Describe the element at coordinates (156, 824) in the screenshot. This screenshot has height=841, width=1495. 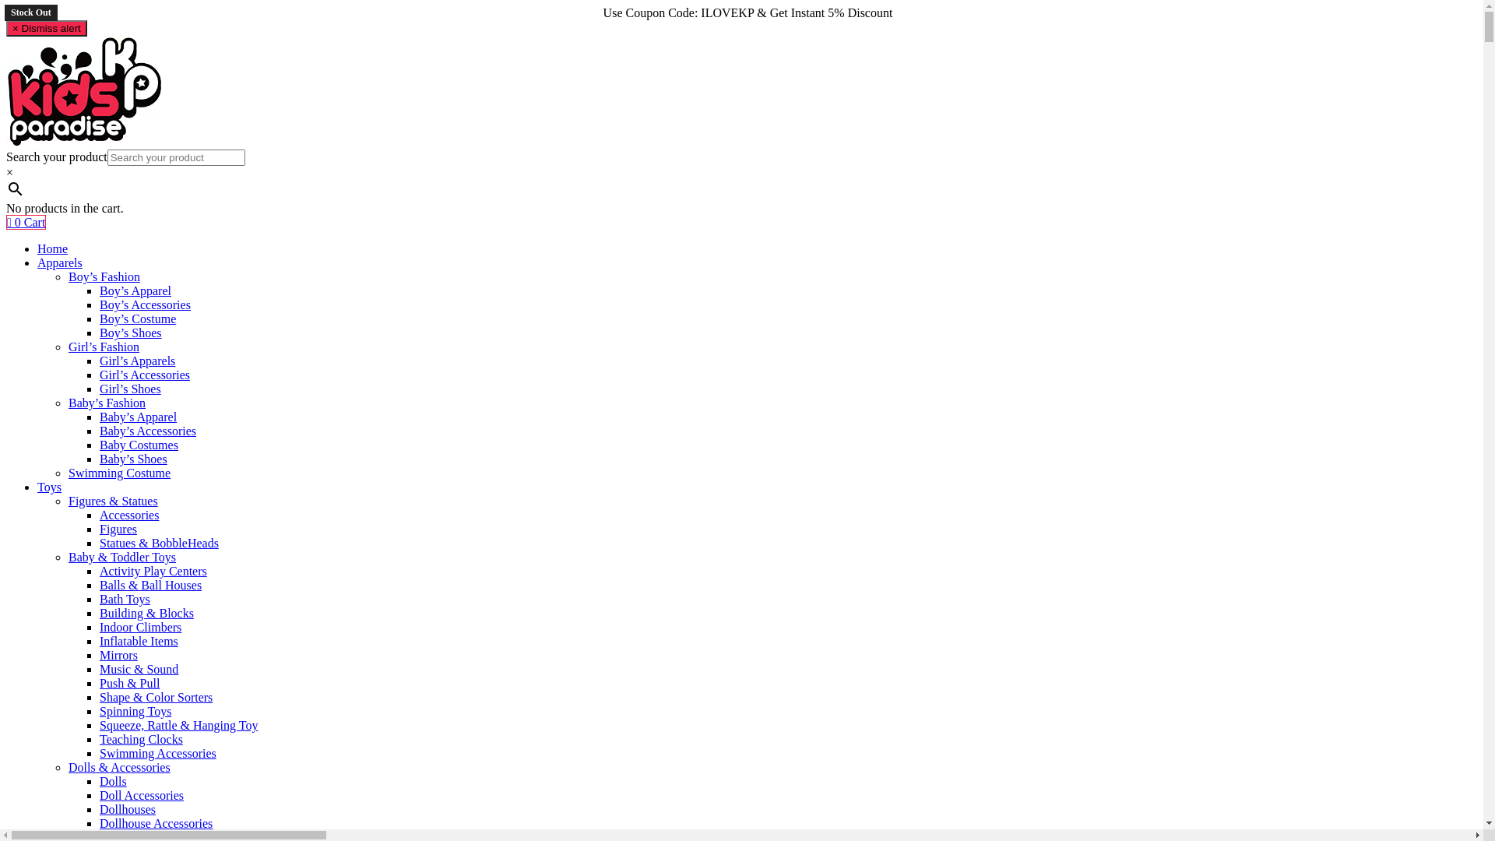
I see `Dollhouse Accessories` at that location.